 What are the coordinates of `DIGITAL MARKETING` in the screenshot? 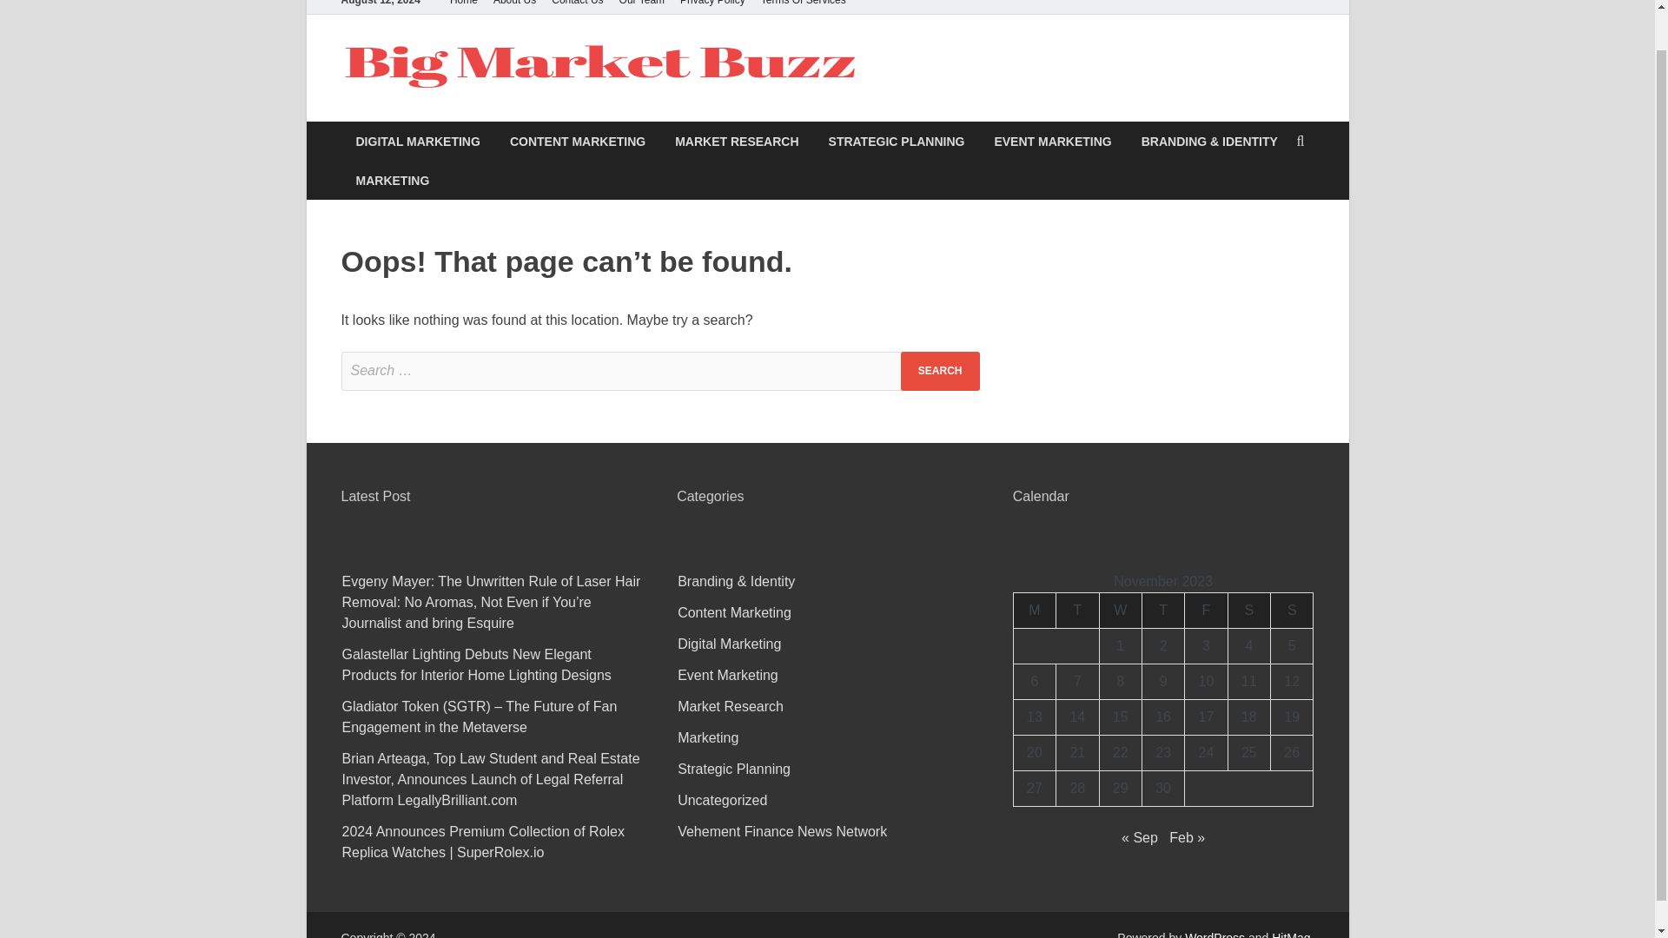 It's located at (417, 141).